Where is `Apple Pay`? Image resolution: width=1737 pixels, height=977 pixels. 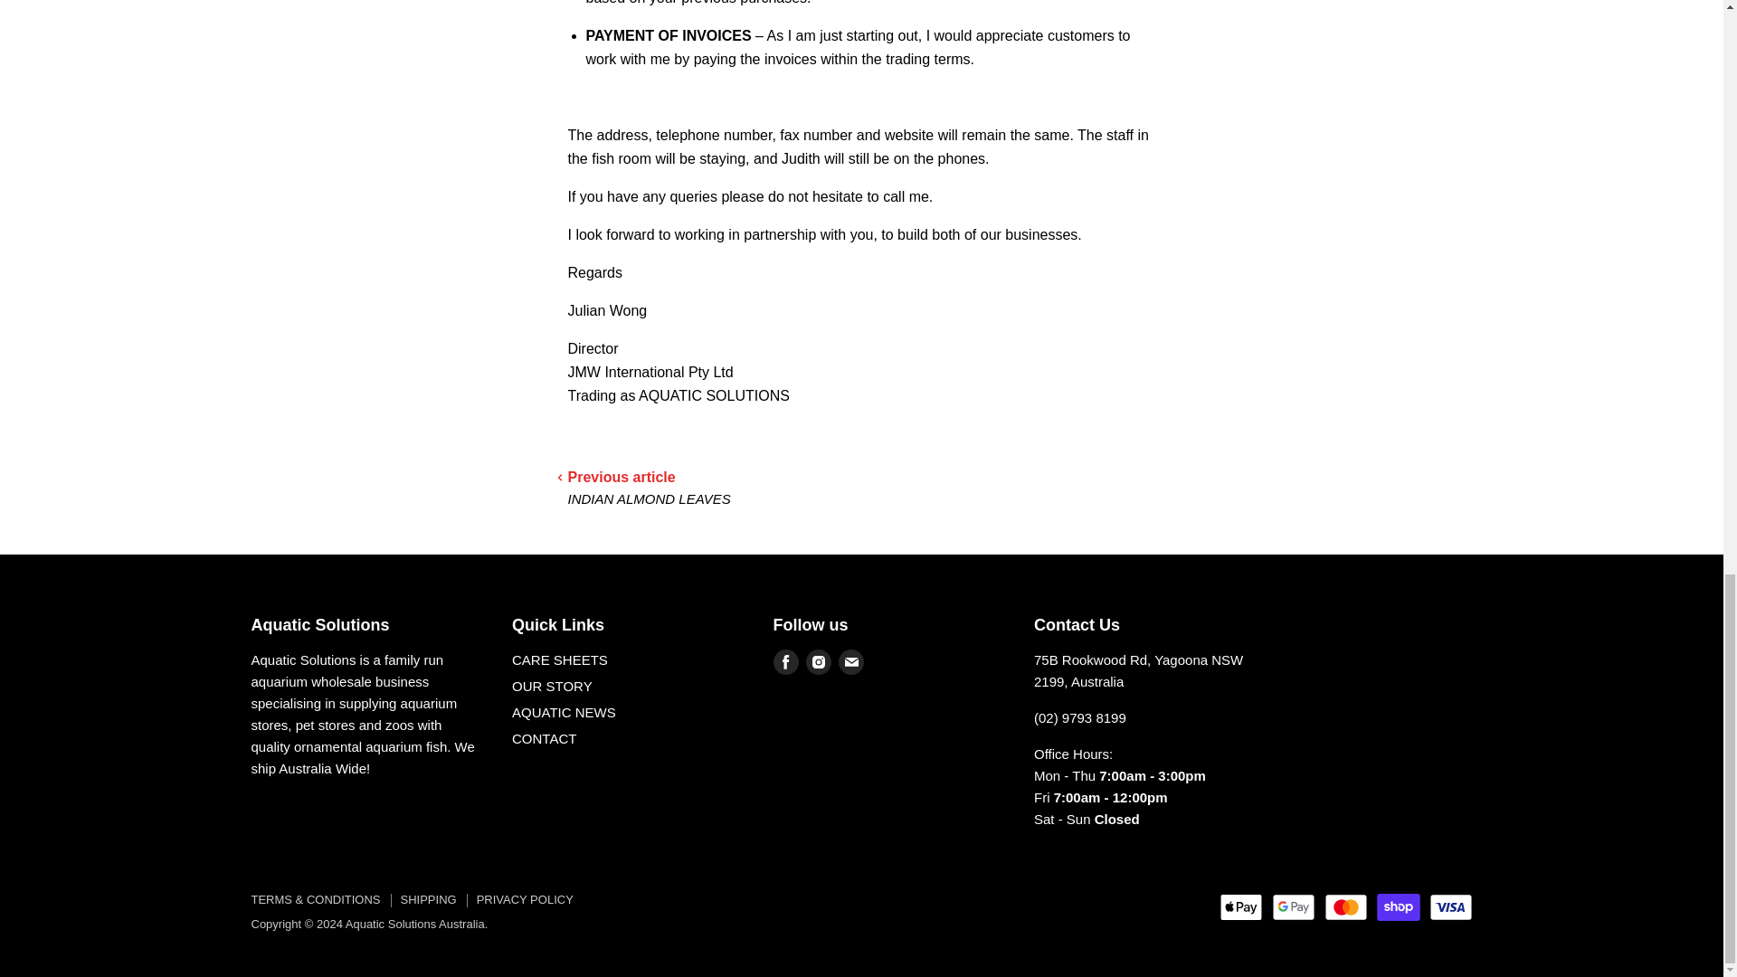 Apple Pay is located at coordinates (1240, 907).